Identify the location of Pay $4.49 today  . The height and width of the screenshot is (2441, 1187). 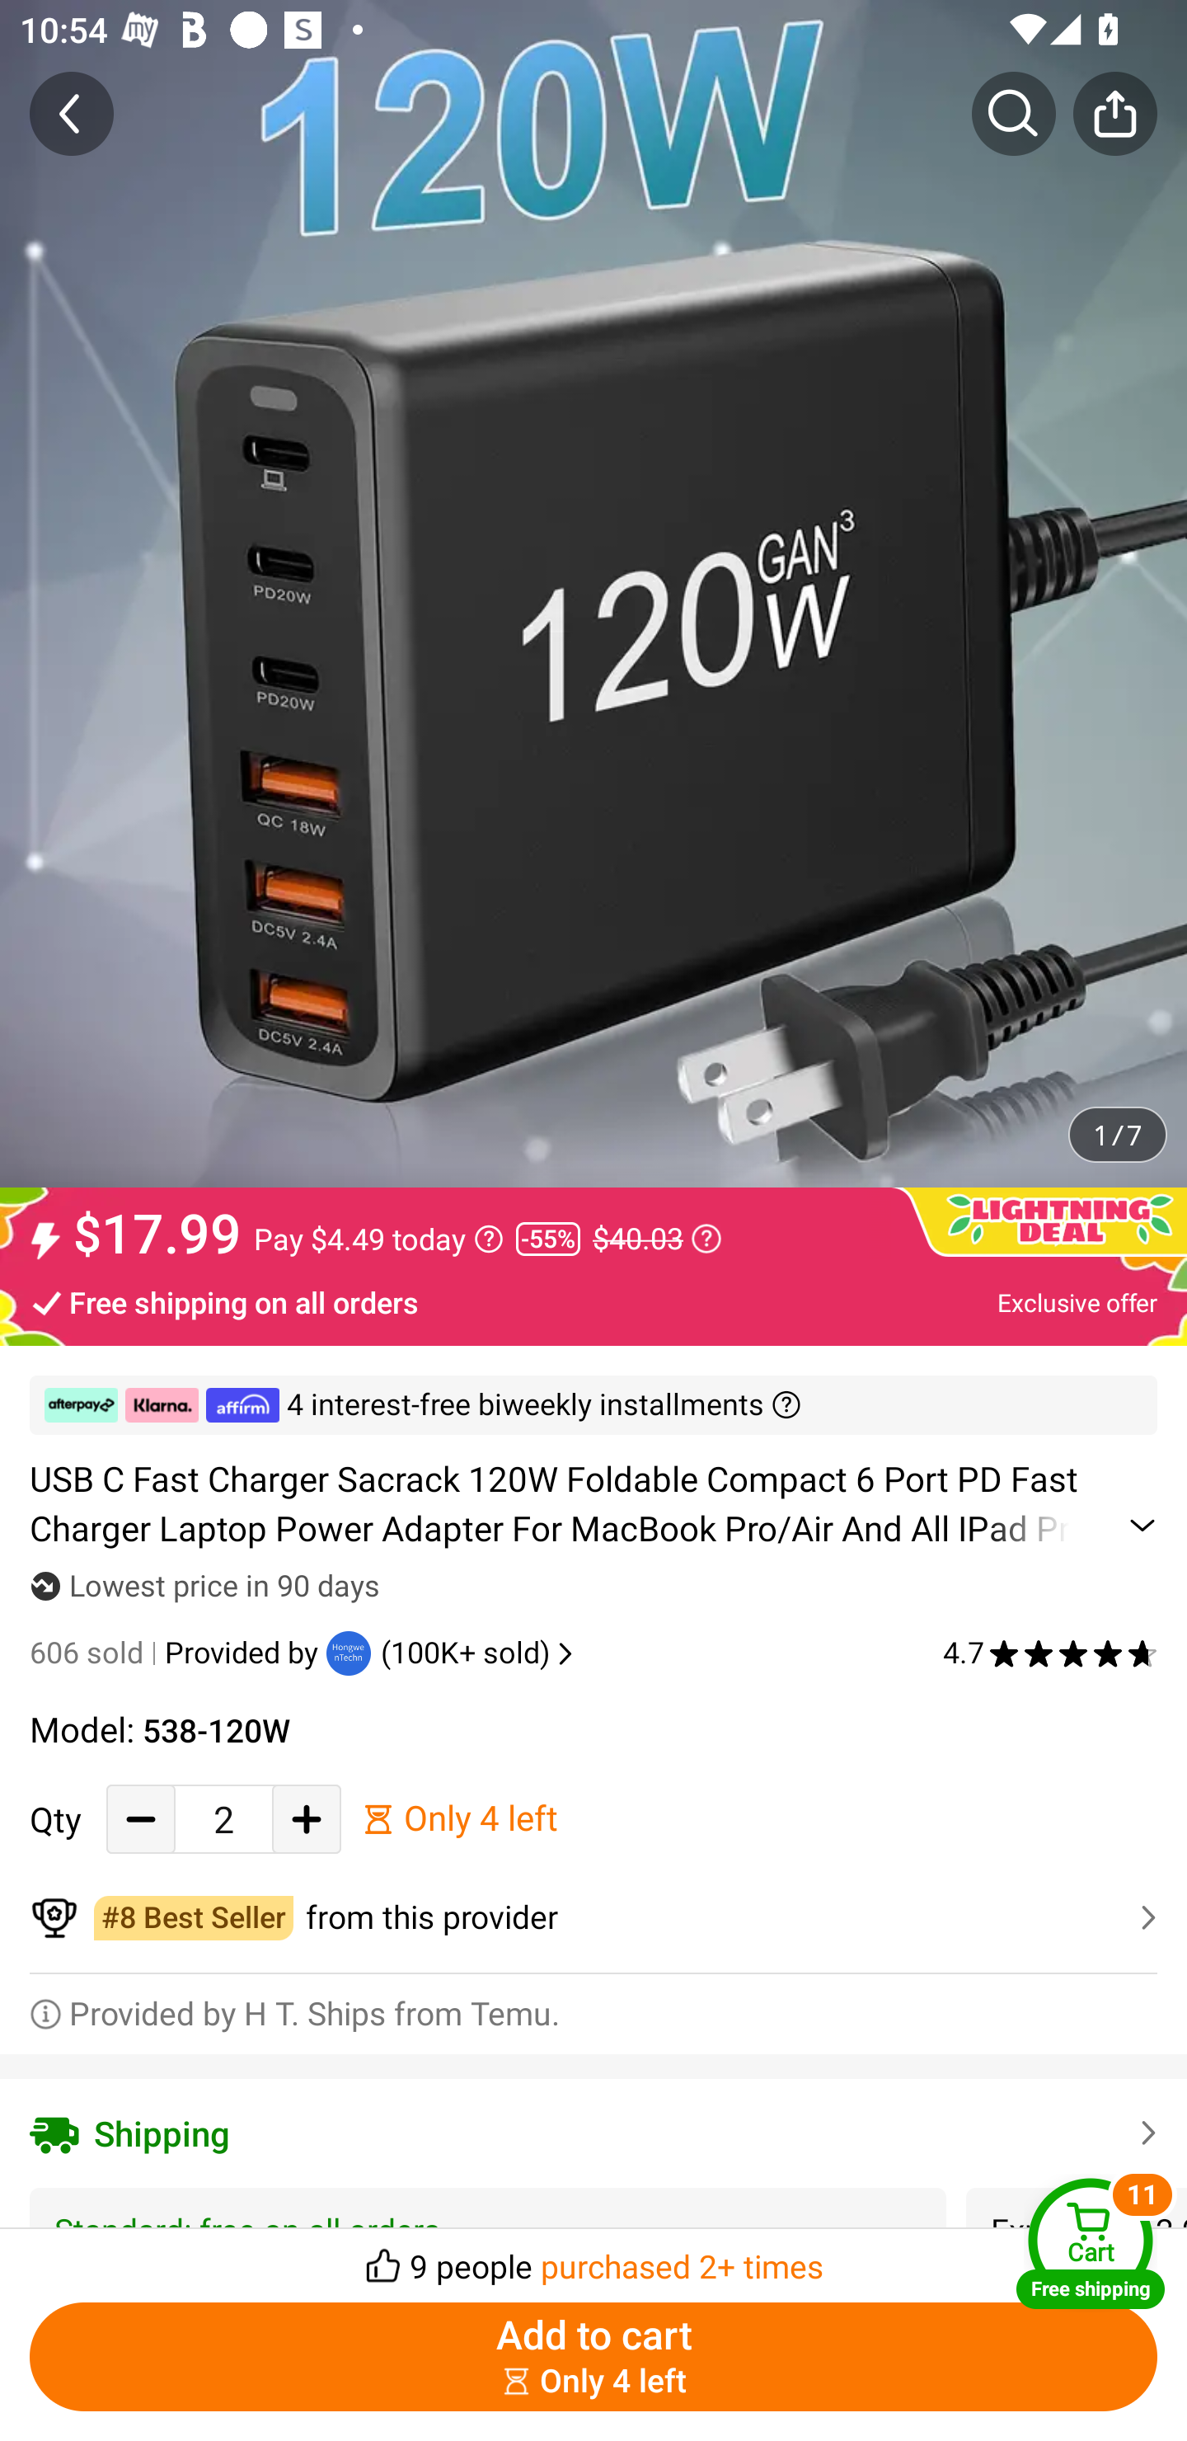
(378, 1239).